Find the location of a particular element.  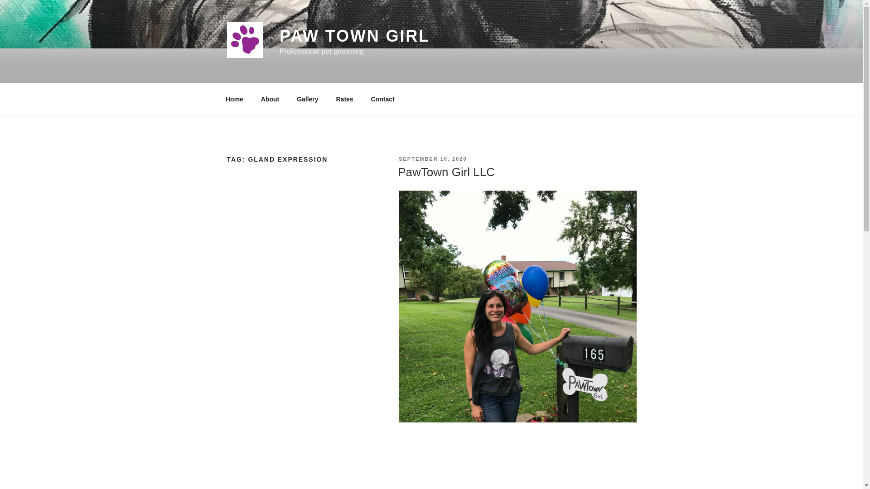

Home is located at coordinates (234, 99).